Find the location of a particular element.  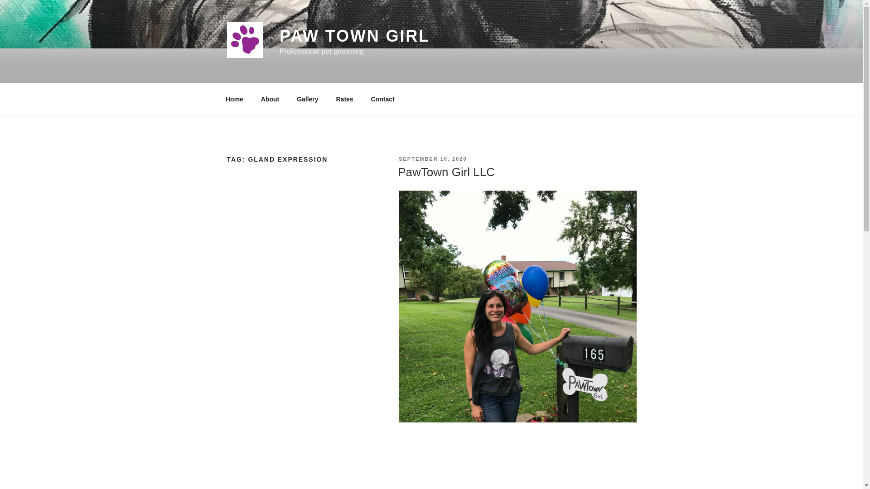

Home is located at coordinates (234, 99).